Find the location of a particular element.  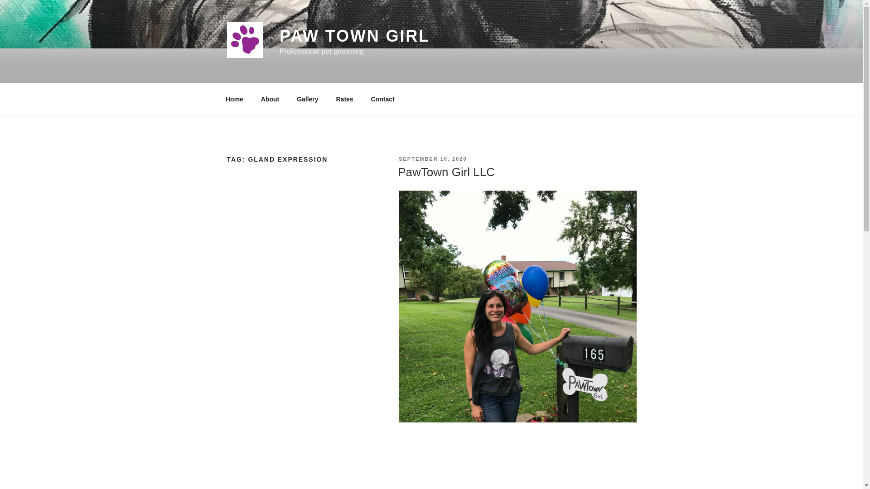

Home is located at coordinates (234, 99).